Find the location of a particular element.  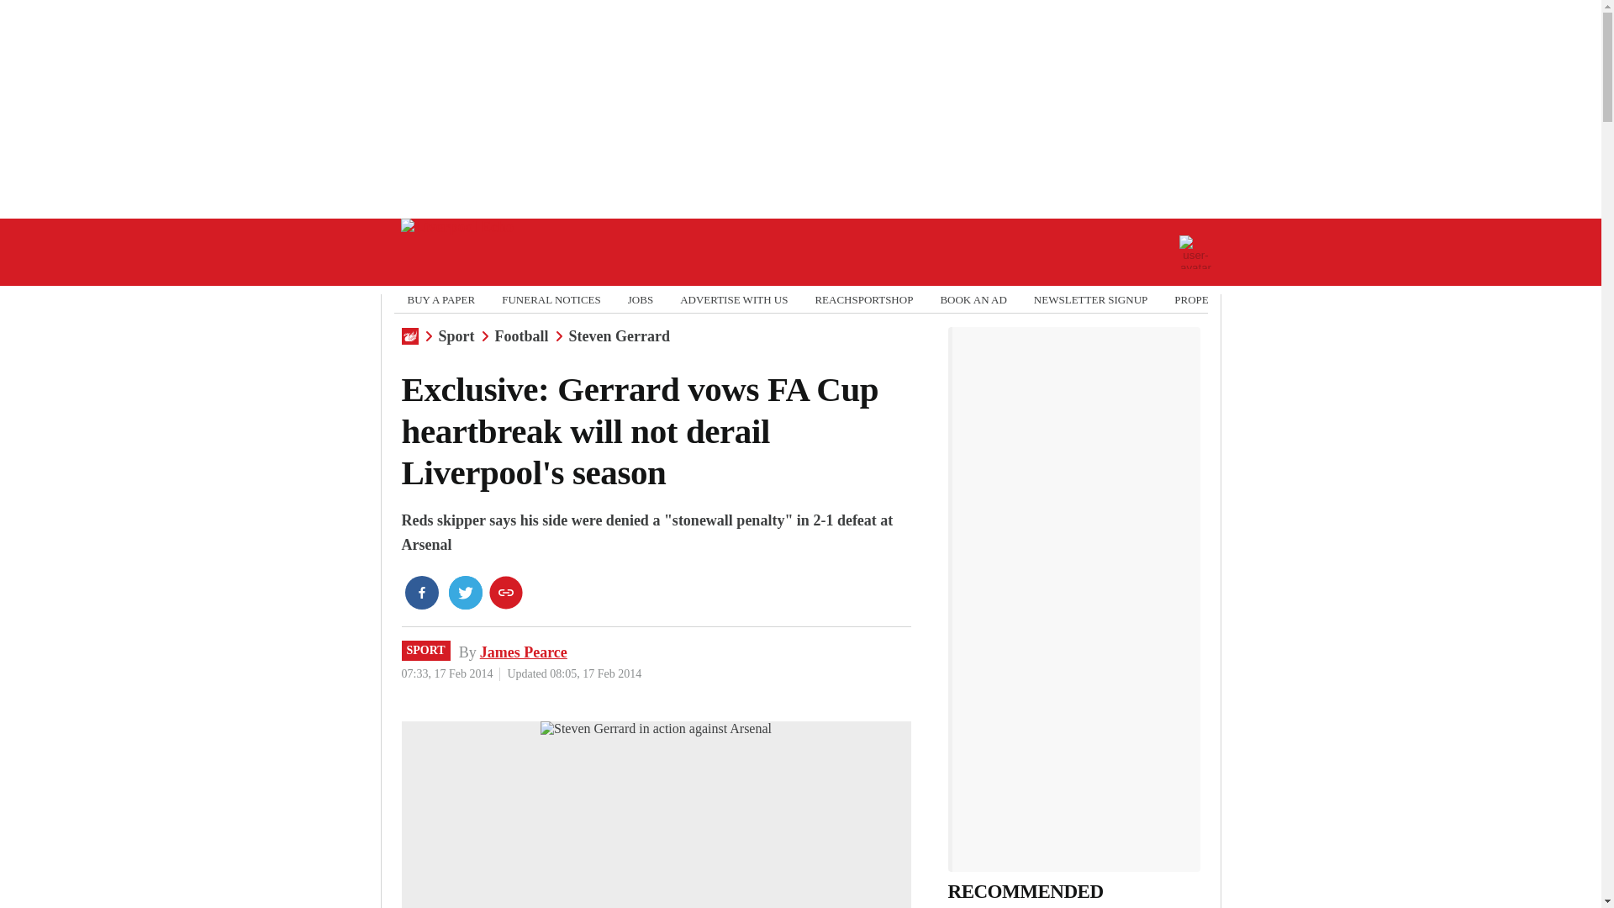

James Pearce is located at coordinates (523, 652).